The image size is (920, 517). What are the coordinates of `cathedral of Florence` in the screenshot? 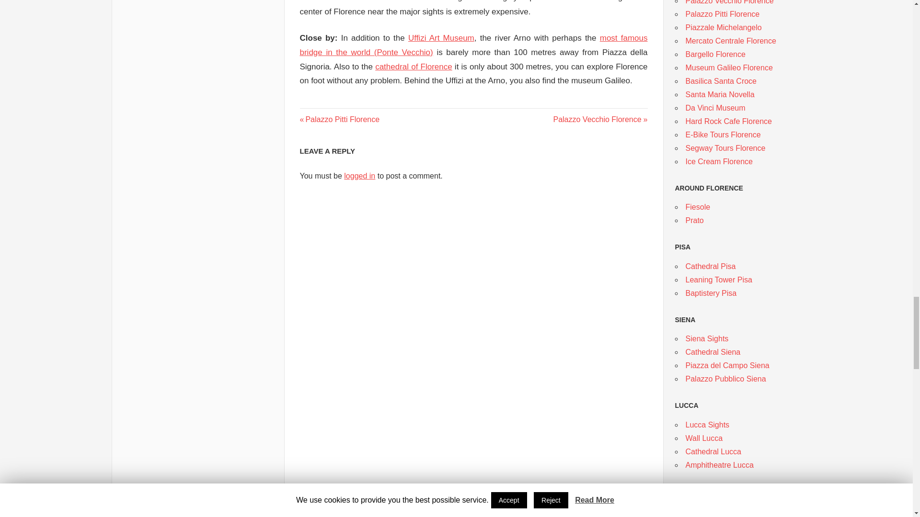 It's located at (414, 67).